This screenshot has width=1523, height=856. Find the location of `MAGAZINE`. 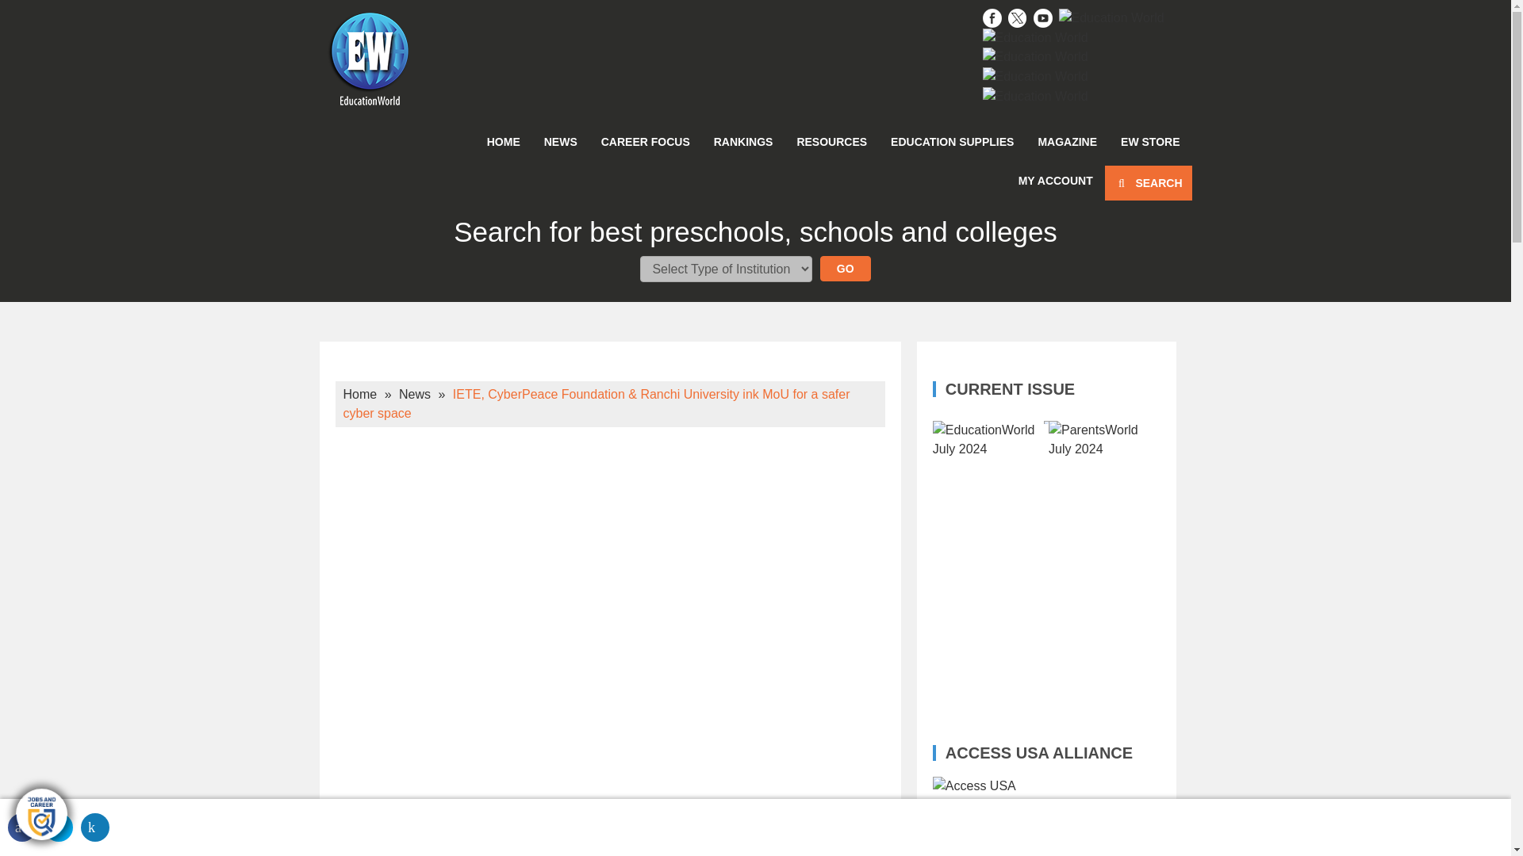

MAGAZINE is located at coordinates (1066, 141).